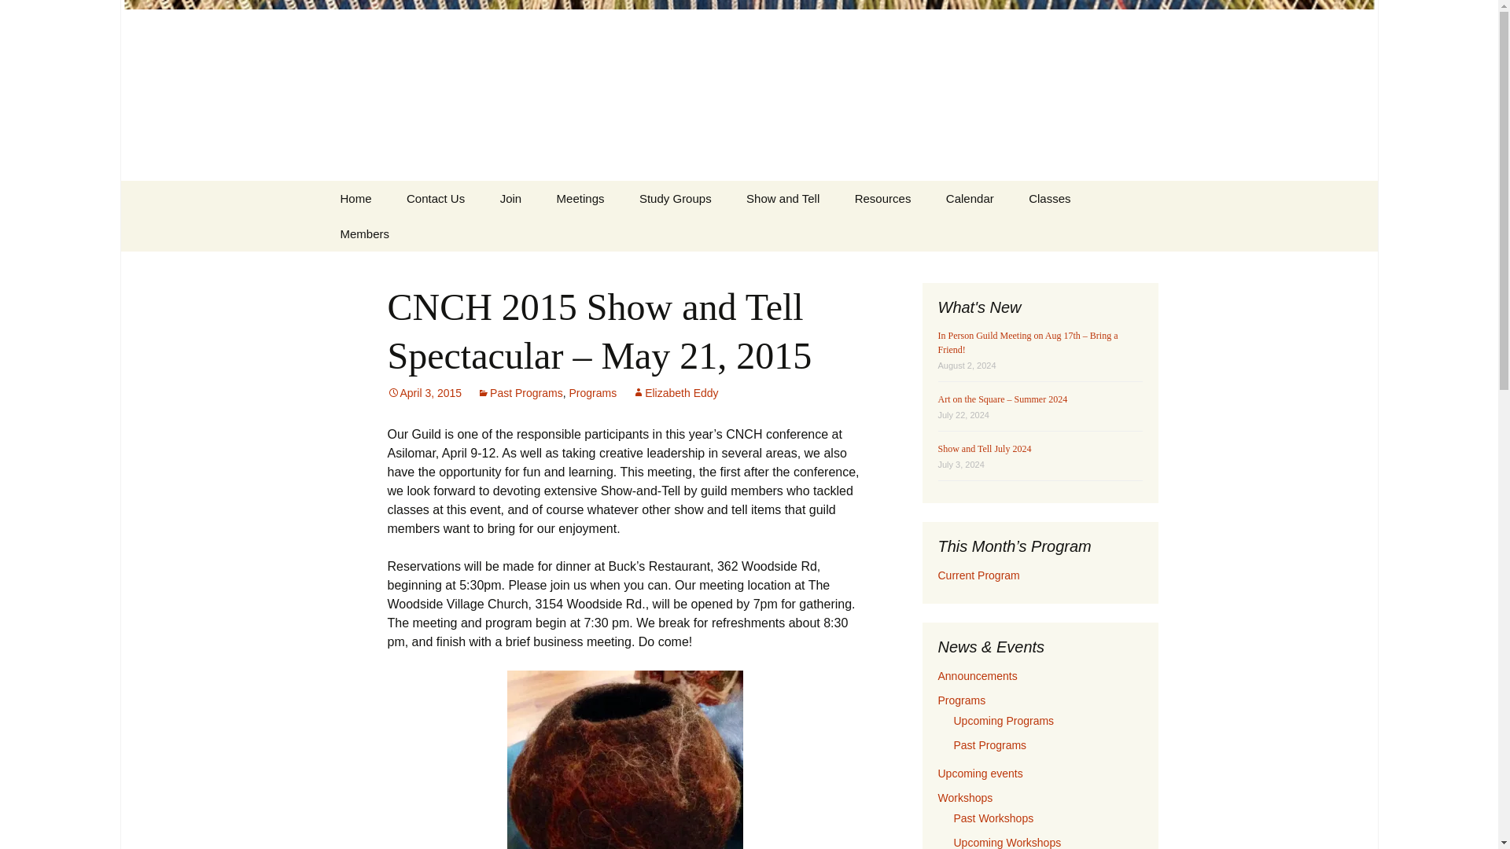  What do you see at coordinates (882, 198) in the screenshot?
I see `Resources` at bounding box center [882, 198].